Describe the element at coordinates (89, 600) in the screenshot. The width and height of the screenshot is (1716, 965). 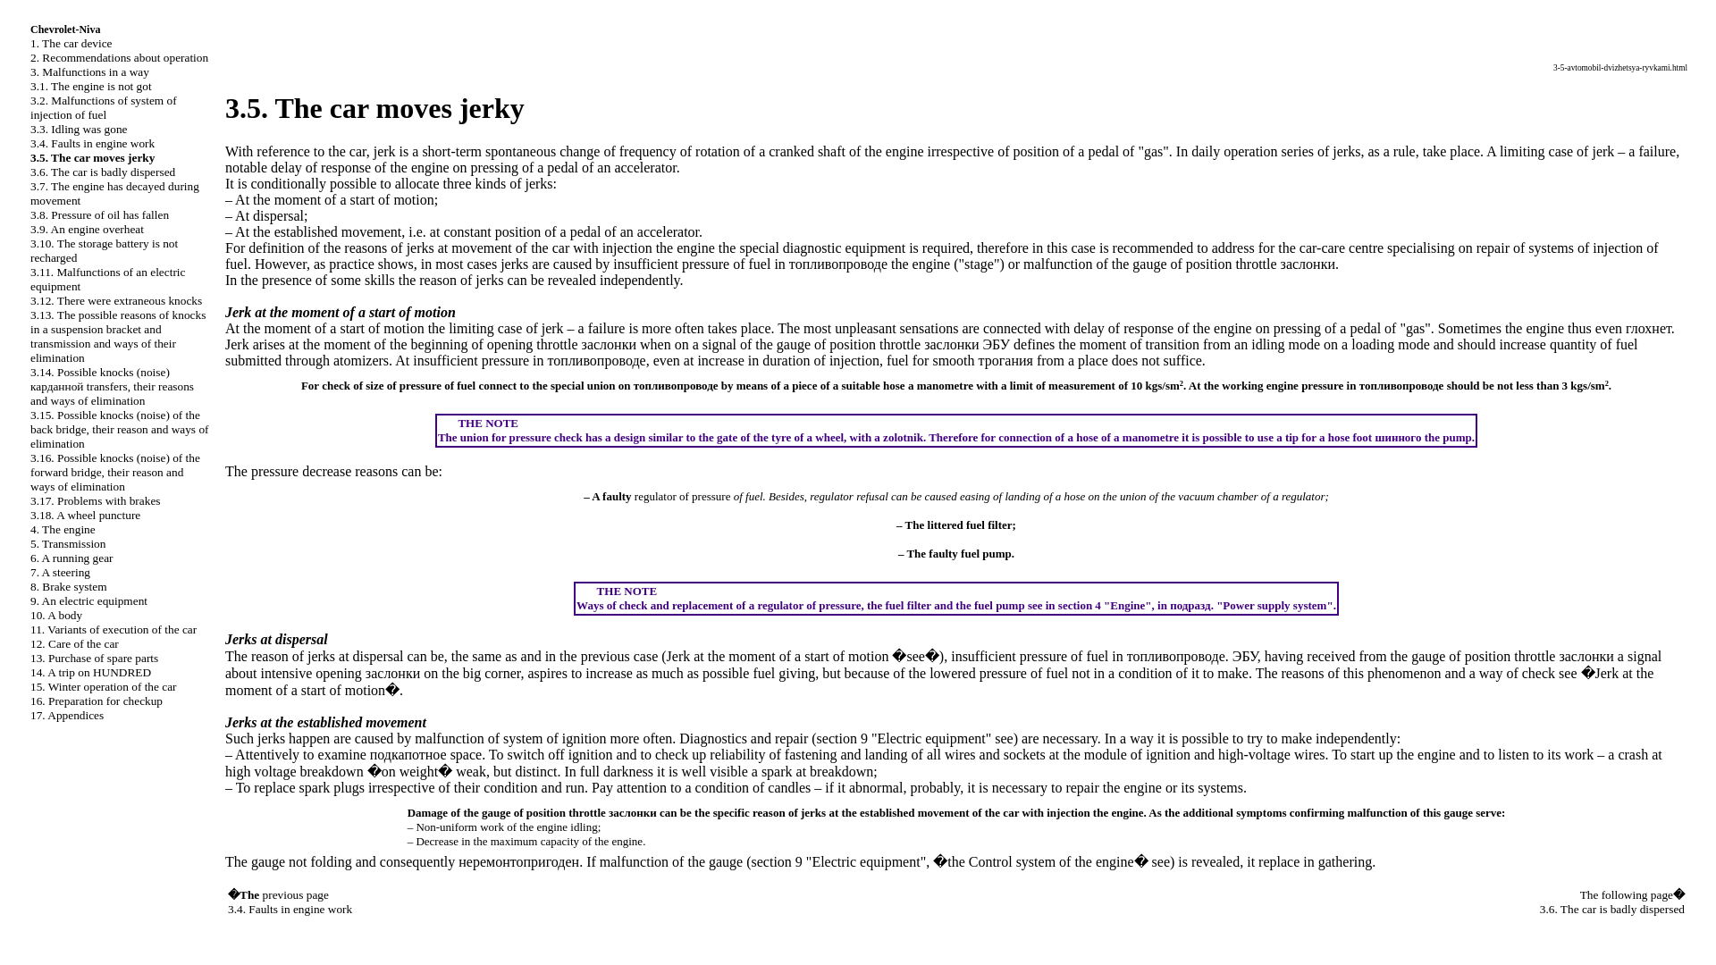
I see `9. An electric equipment` at that location.